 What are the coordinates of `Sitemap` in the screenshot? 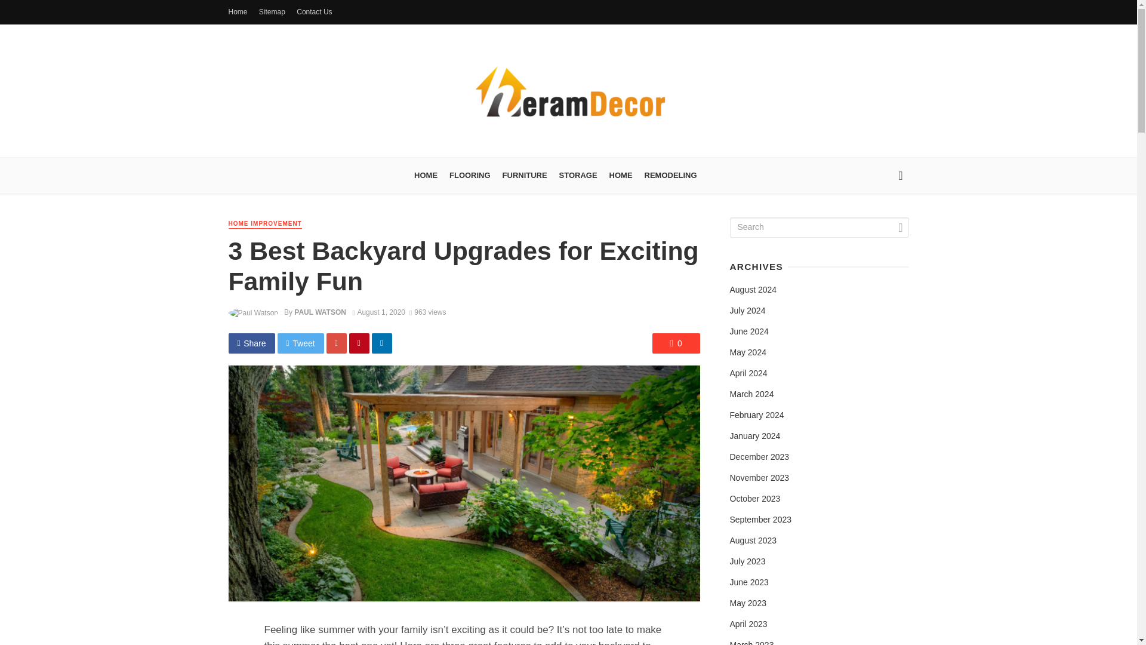 It's located at (272, 12).